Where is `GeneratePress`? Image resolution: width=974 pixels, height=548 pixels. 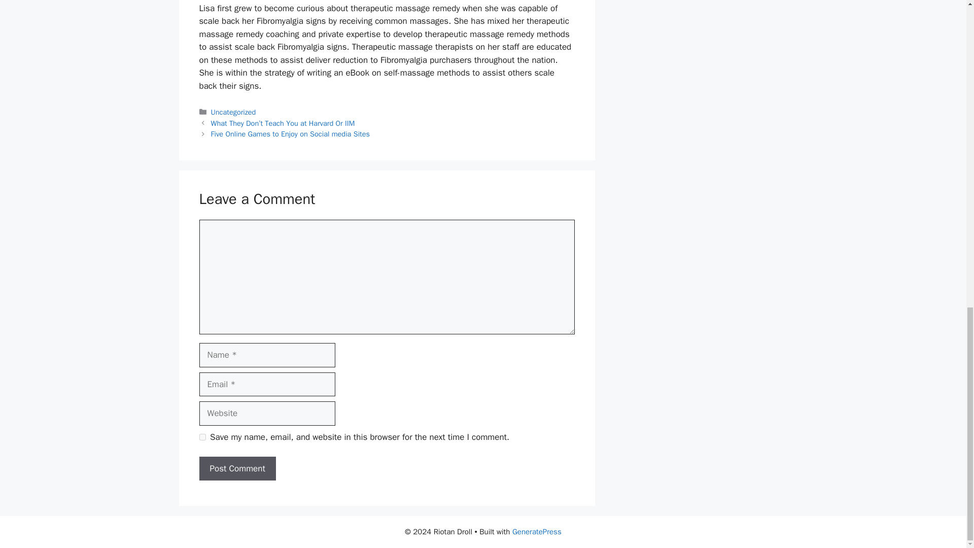 GeneratePress is located at coordinates (537, 532).